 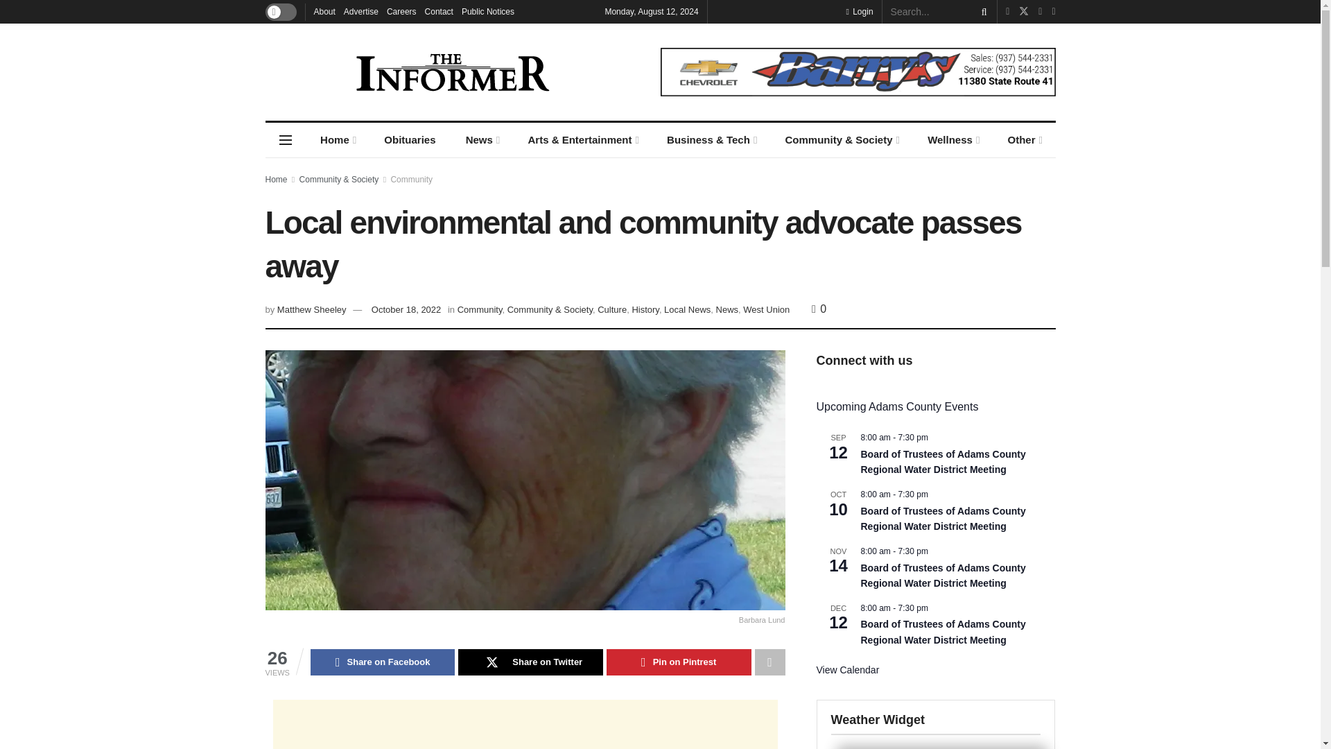 I want to click on News, so click(x=481, y=140).